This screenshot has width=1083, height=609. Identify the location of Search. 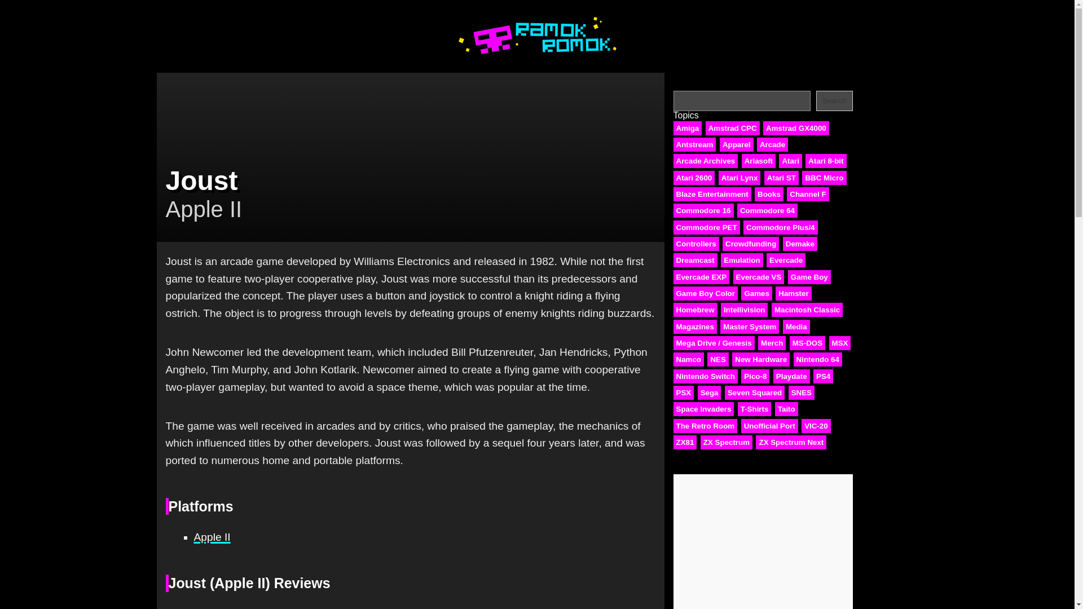
(834, 100).